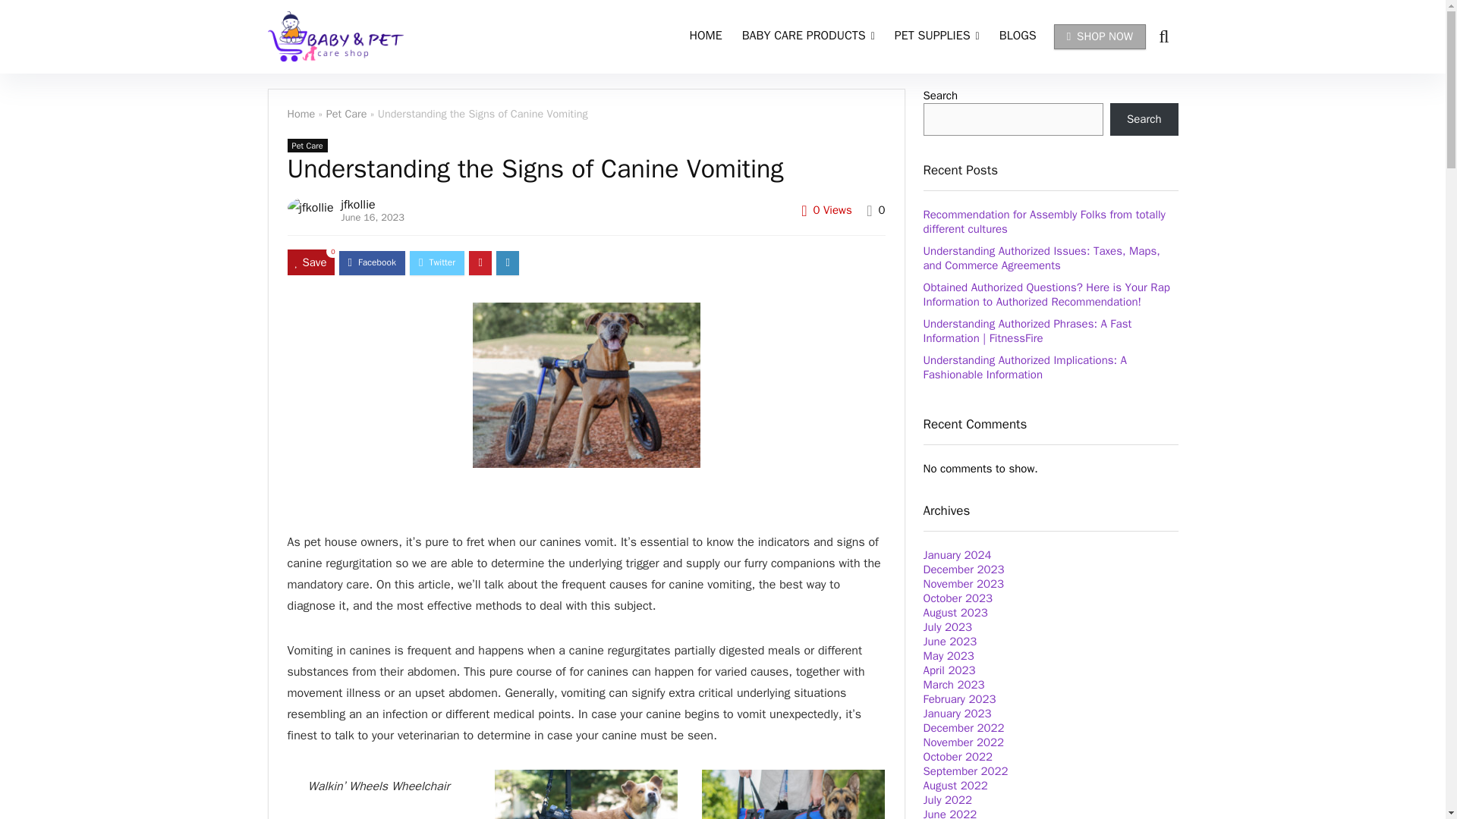  I want to click on Home, so click(301, 114).